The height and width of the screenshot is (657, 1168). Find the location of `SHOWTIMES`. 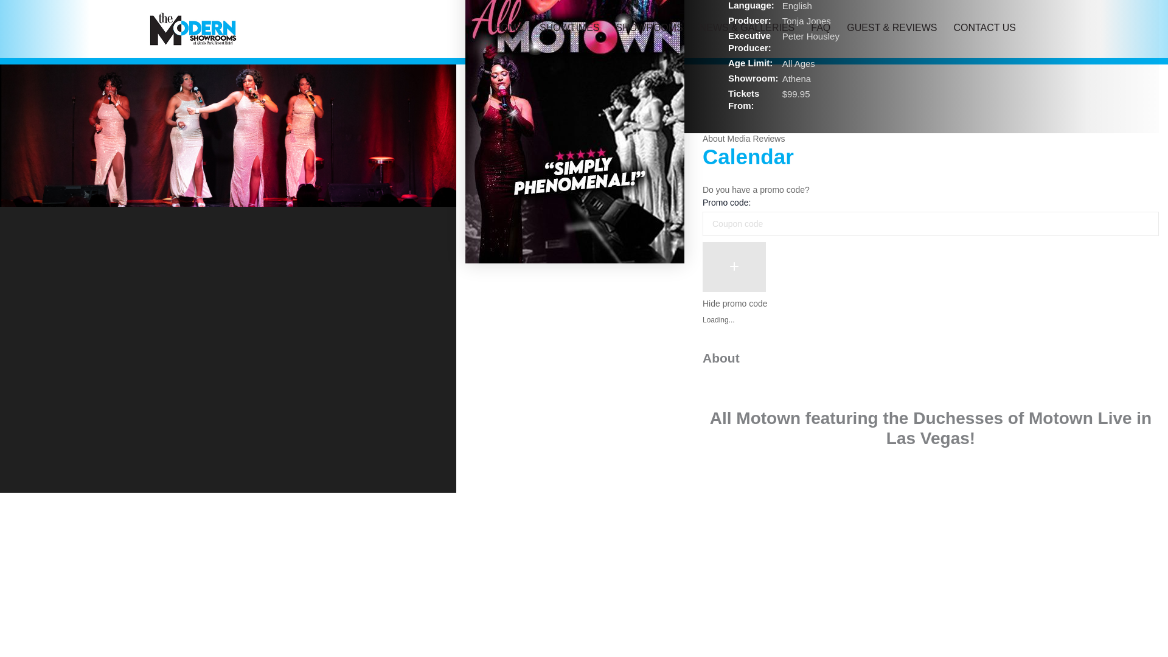

SHOWTIMES is located at coordinates (569, 28).